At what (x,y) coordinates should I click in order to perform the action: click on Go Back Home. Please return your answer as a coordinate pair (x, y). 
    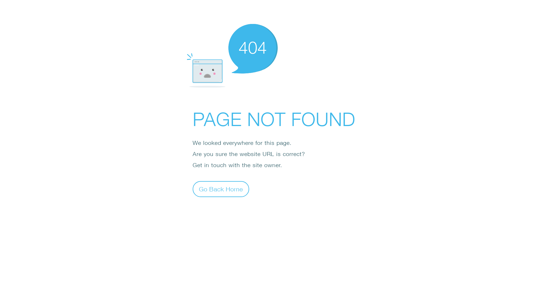
    Looking at the image, I should click on (221, 189).